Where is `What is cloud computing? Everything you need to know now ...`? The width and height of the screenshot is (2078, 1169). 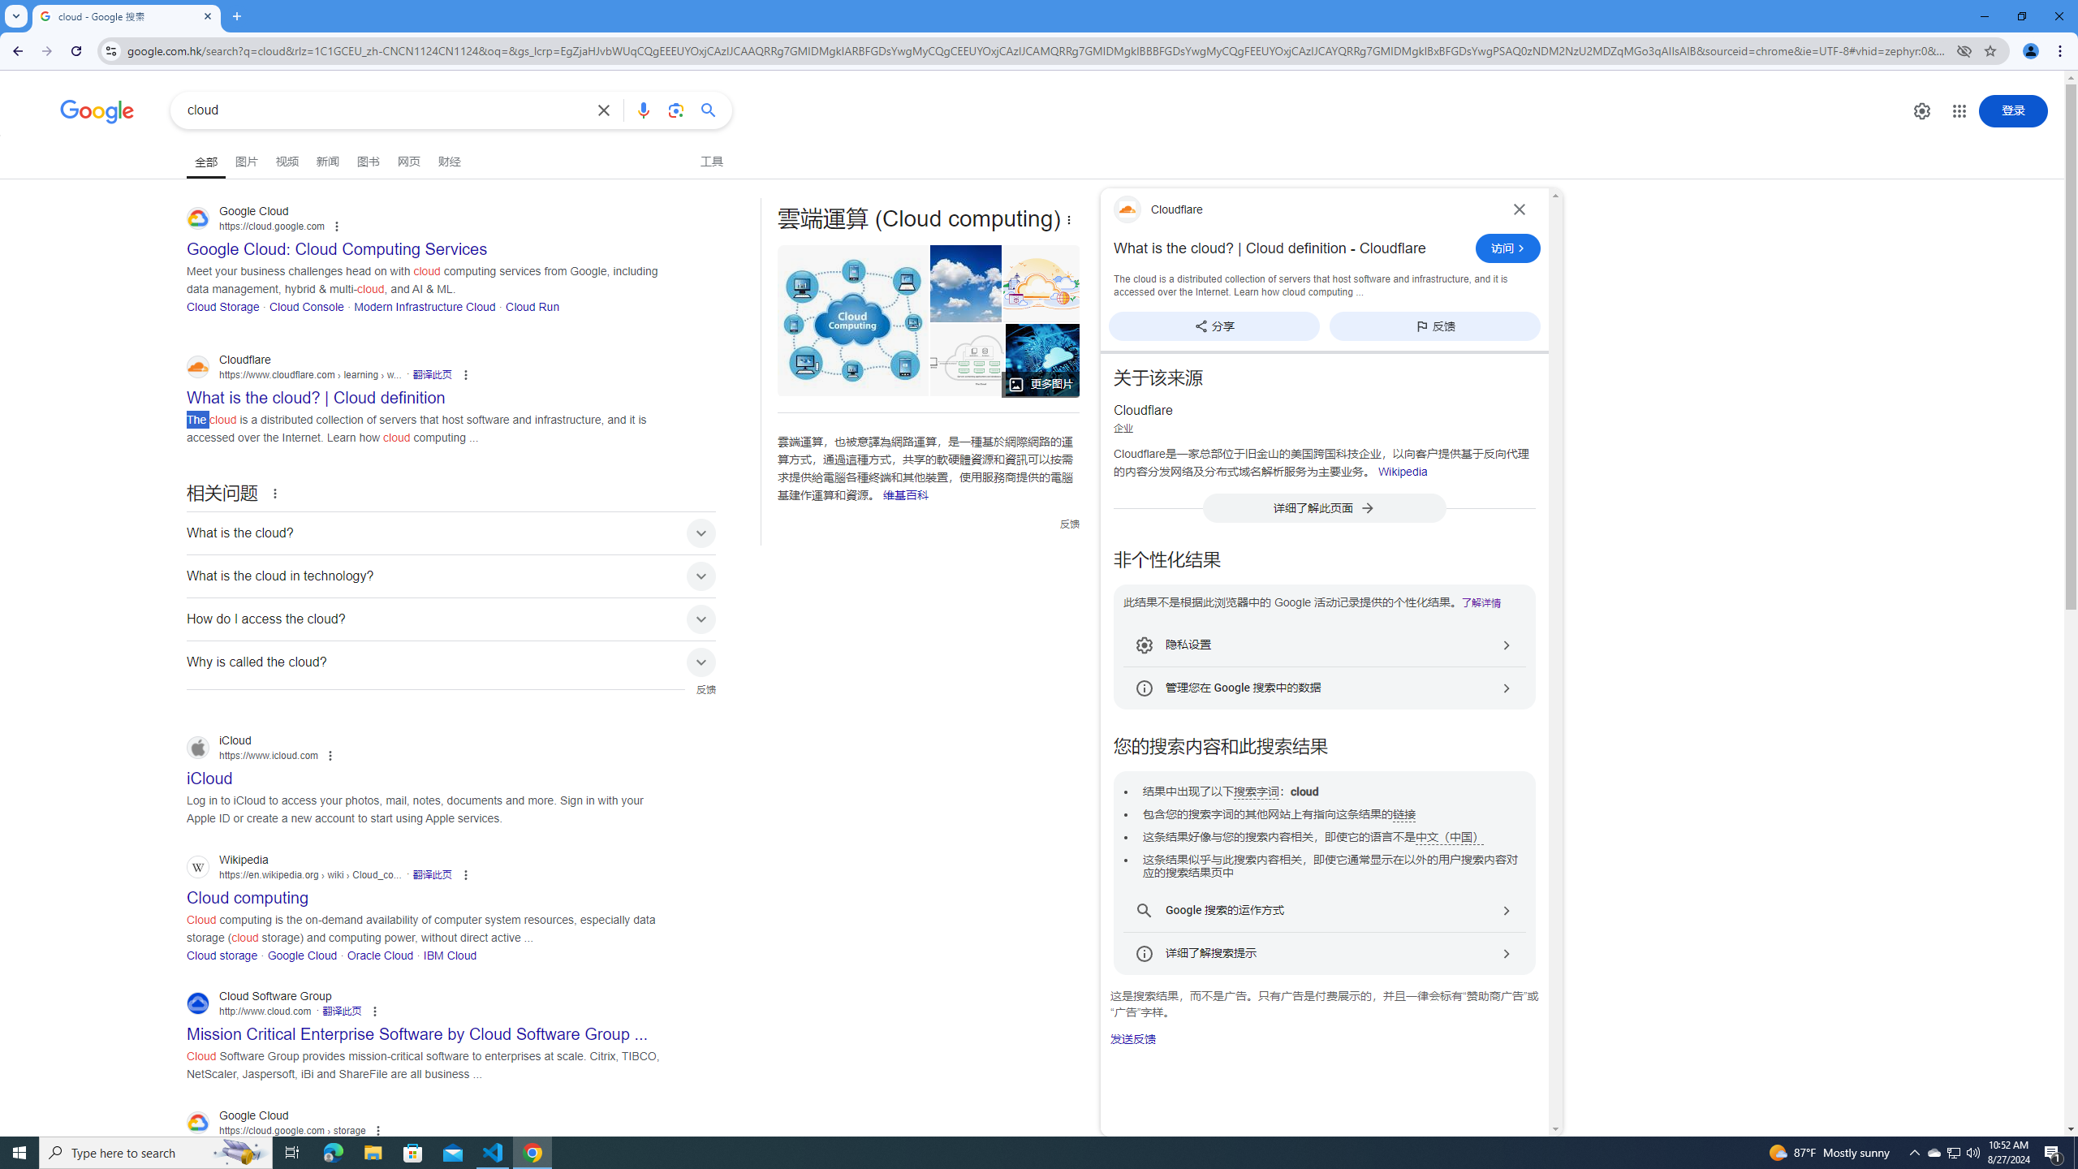
What is cloud computing? Everything you need to know now ... is located at coordinates (1060, 360).